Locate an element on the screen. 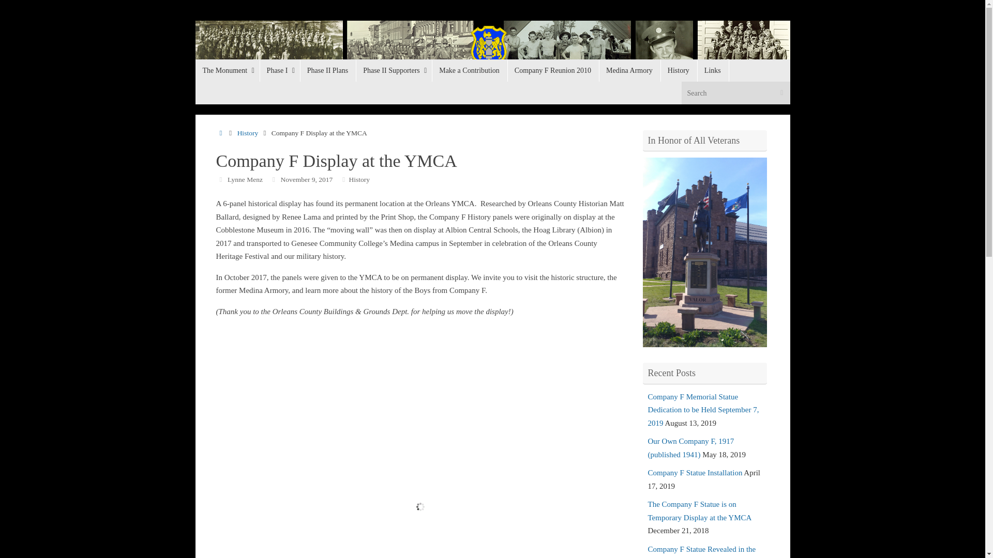  View all posts by Lynne Menz is located at coordinates (245, 180).